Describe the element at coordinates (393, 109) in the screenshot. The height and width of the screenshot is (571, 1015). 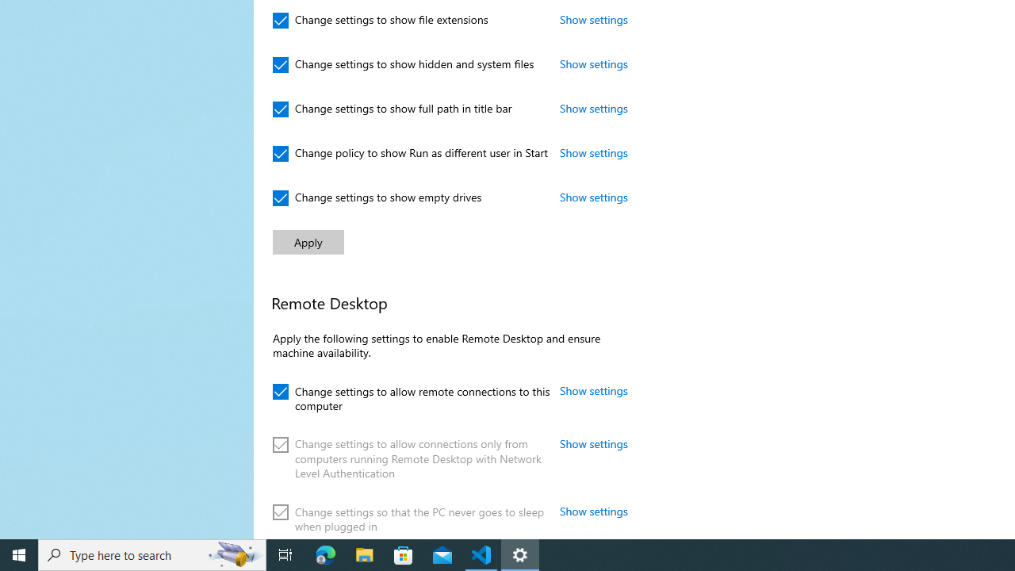
I see `Change settings to show full path in title bar` at that location.